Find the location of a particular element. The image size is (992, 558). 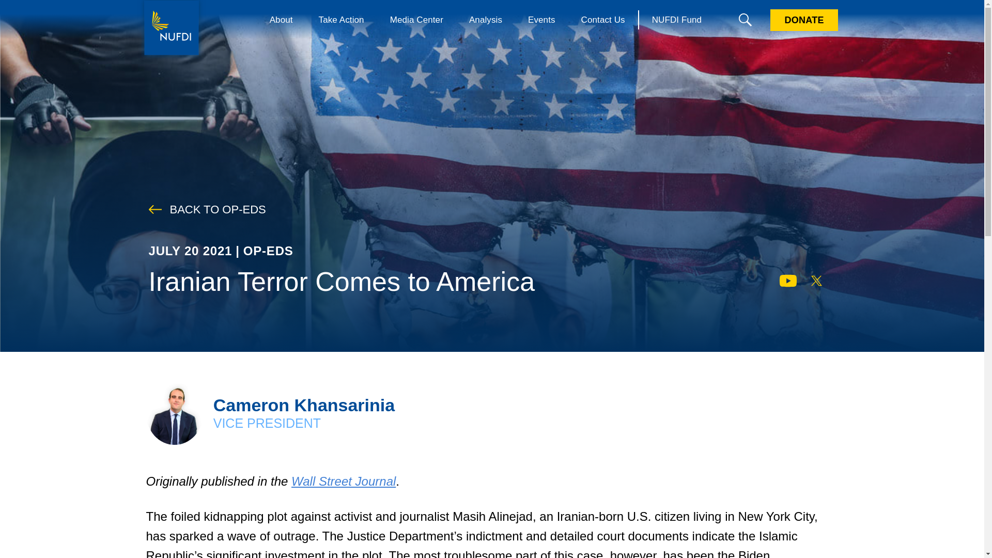

Contact Us is located at coordinates (603, 20).